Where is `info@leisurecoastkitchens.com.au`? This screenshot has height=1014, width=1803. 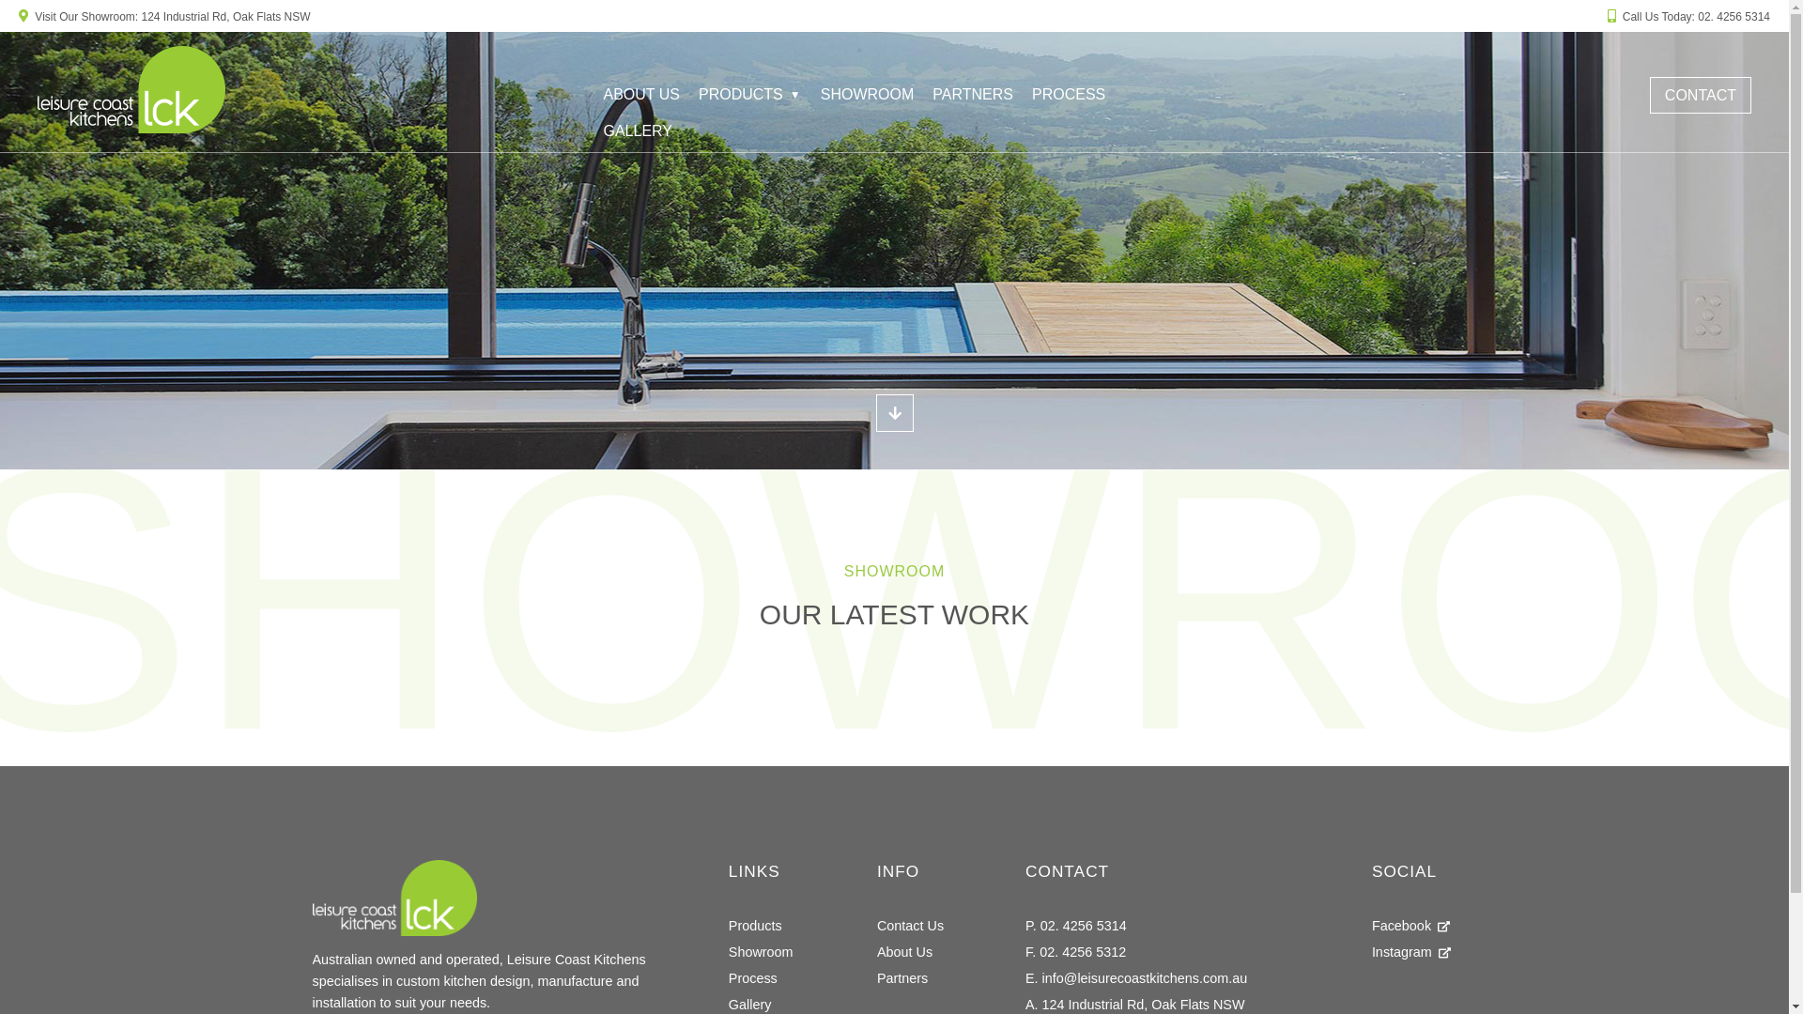
info@leisurecoastkitchens.com.au is located at coordinates (1146, 978).